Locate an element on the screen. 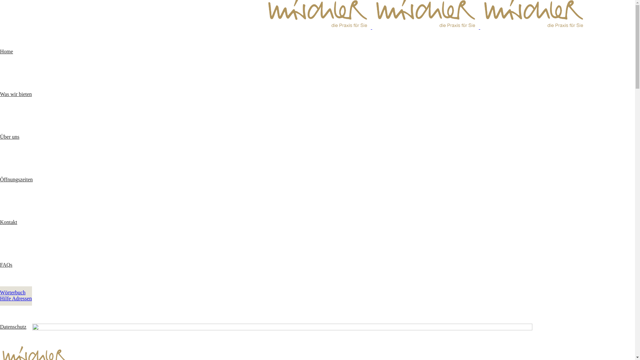  Was wir bieten is located at coordinates (317, 94).